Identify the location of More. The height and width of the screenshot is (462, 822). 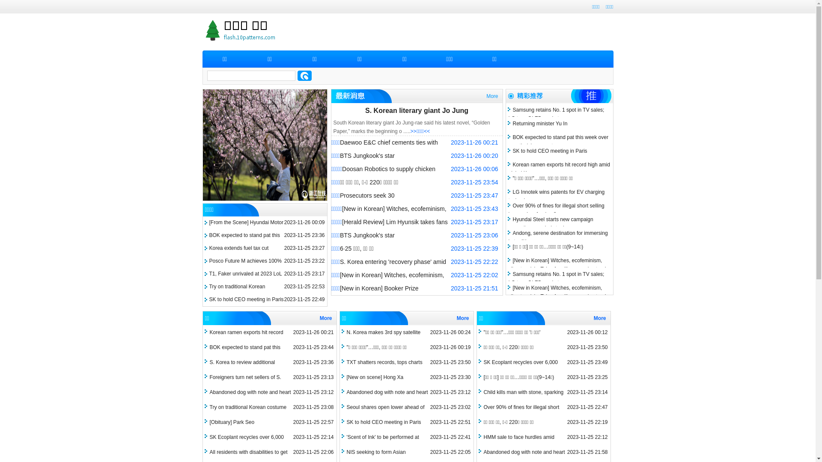
(464, 318).